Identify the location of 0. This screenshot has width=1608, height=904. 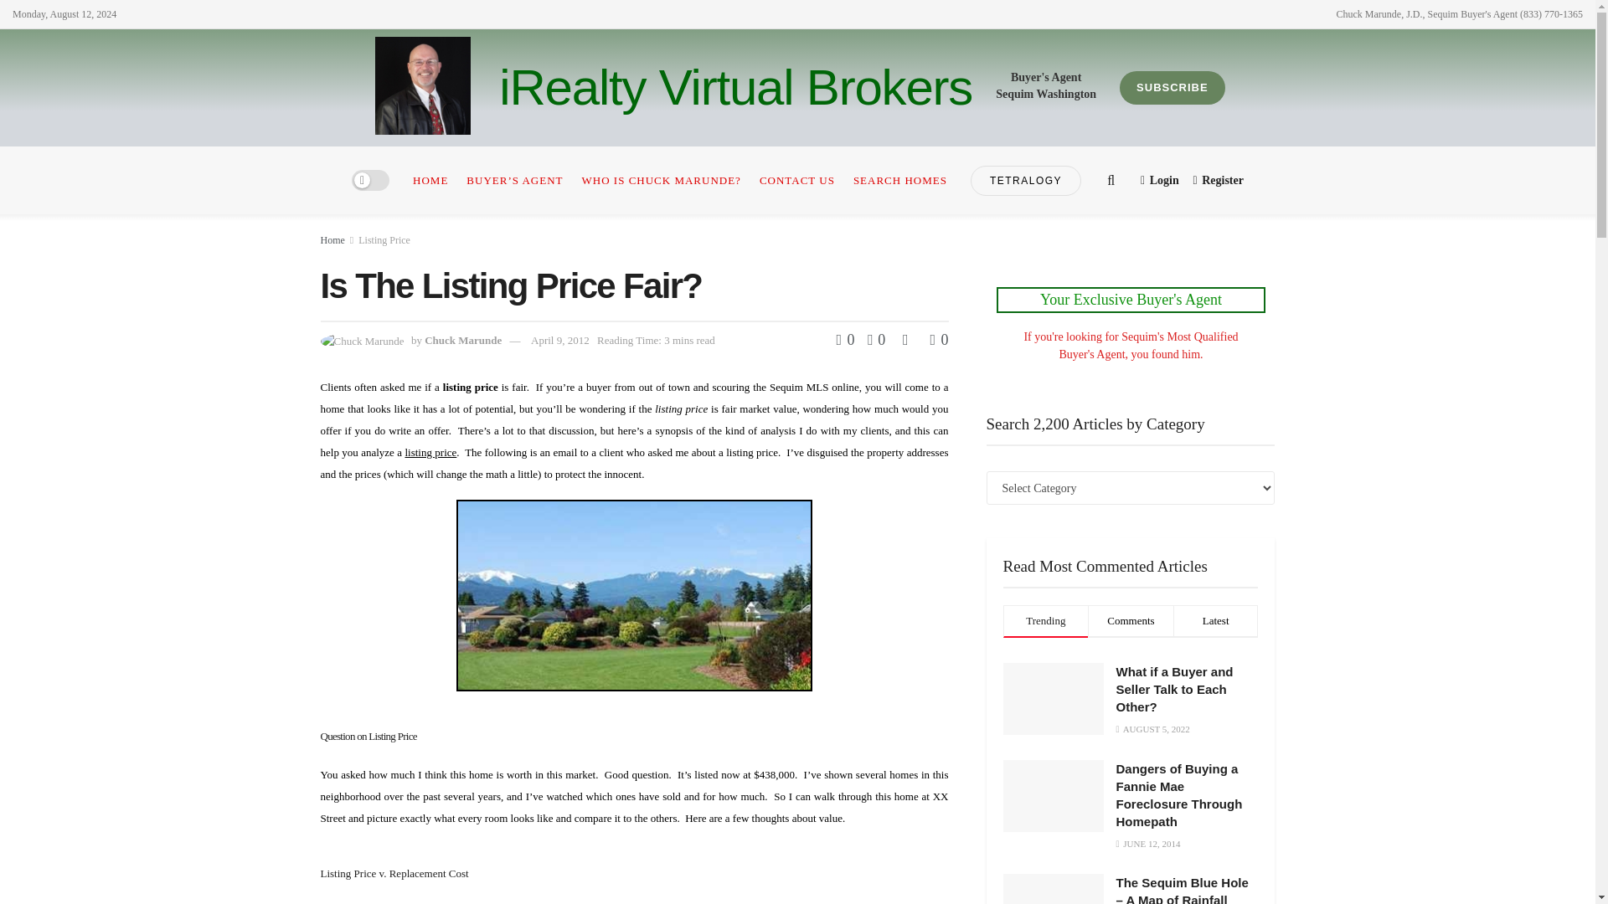
(872, 340).